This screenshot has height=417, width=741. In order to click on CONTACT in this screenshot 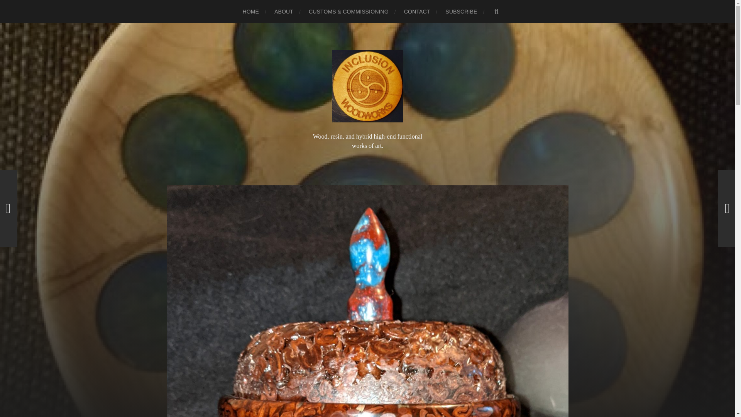, I will do `click(417, 12)`.